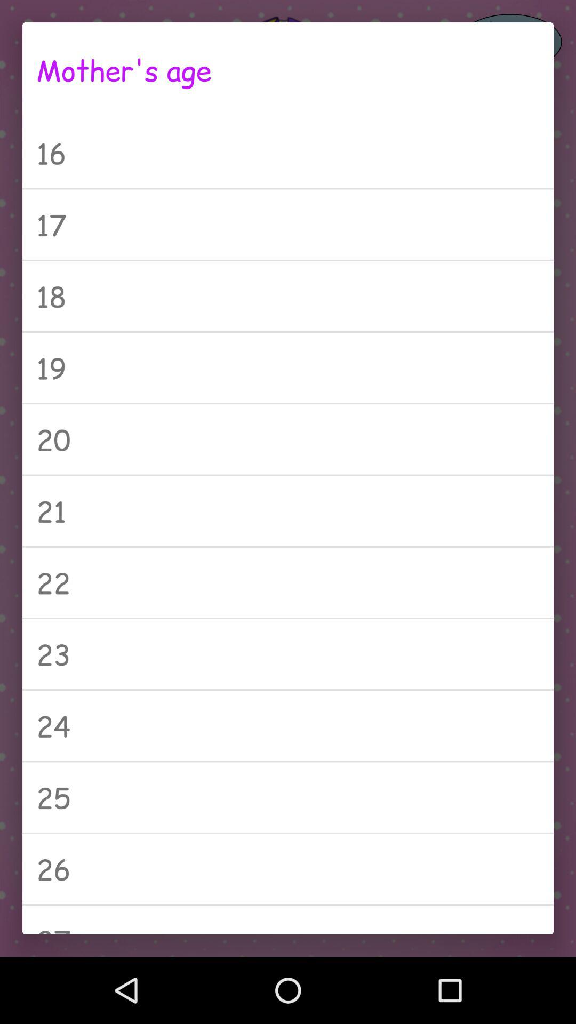 The image size is (576, 1024). What do you see at coordinates (288, 296) in the screenshot?
I see `click the 18 icon` at bounding box center [288, 296].